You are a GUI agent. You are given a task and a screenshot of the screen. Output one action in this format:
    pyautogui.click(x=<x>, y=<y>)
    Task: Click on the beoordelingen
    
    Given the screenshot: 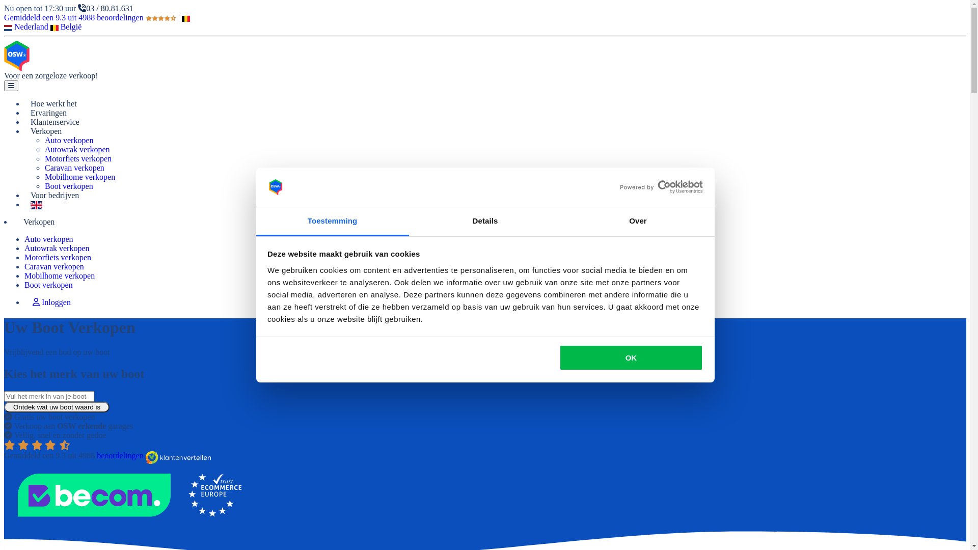 What is the action you would take?
    pyautogui.click(x=120, y=455)
    